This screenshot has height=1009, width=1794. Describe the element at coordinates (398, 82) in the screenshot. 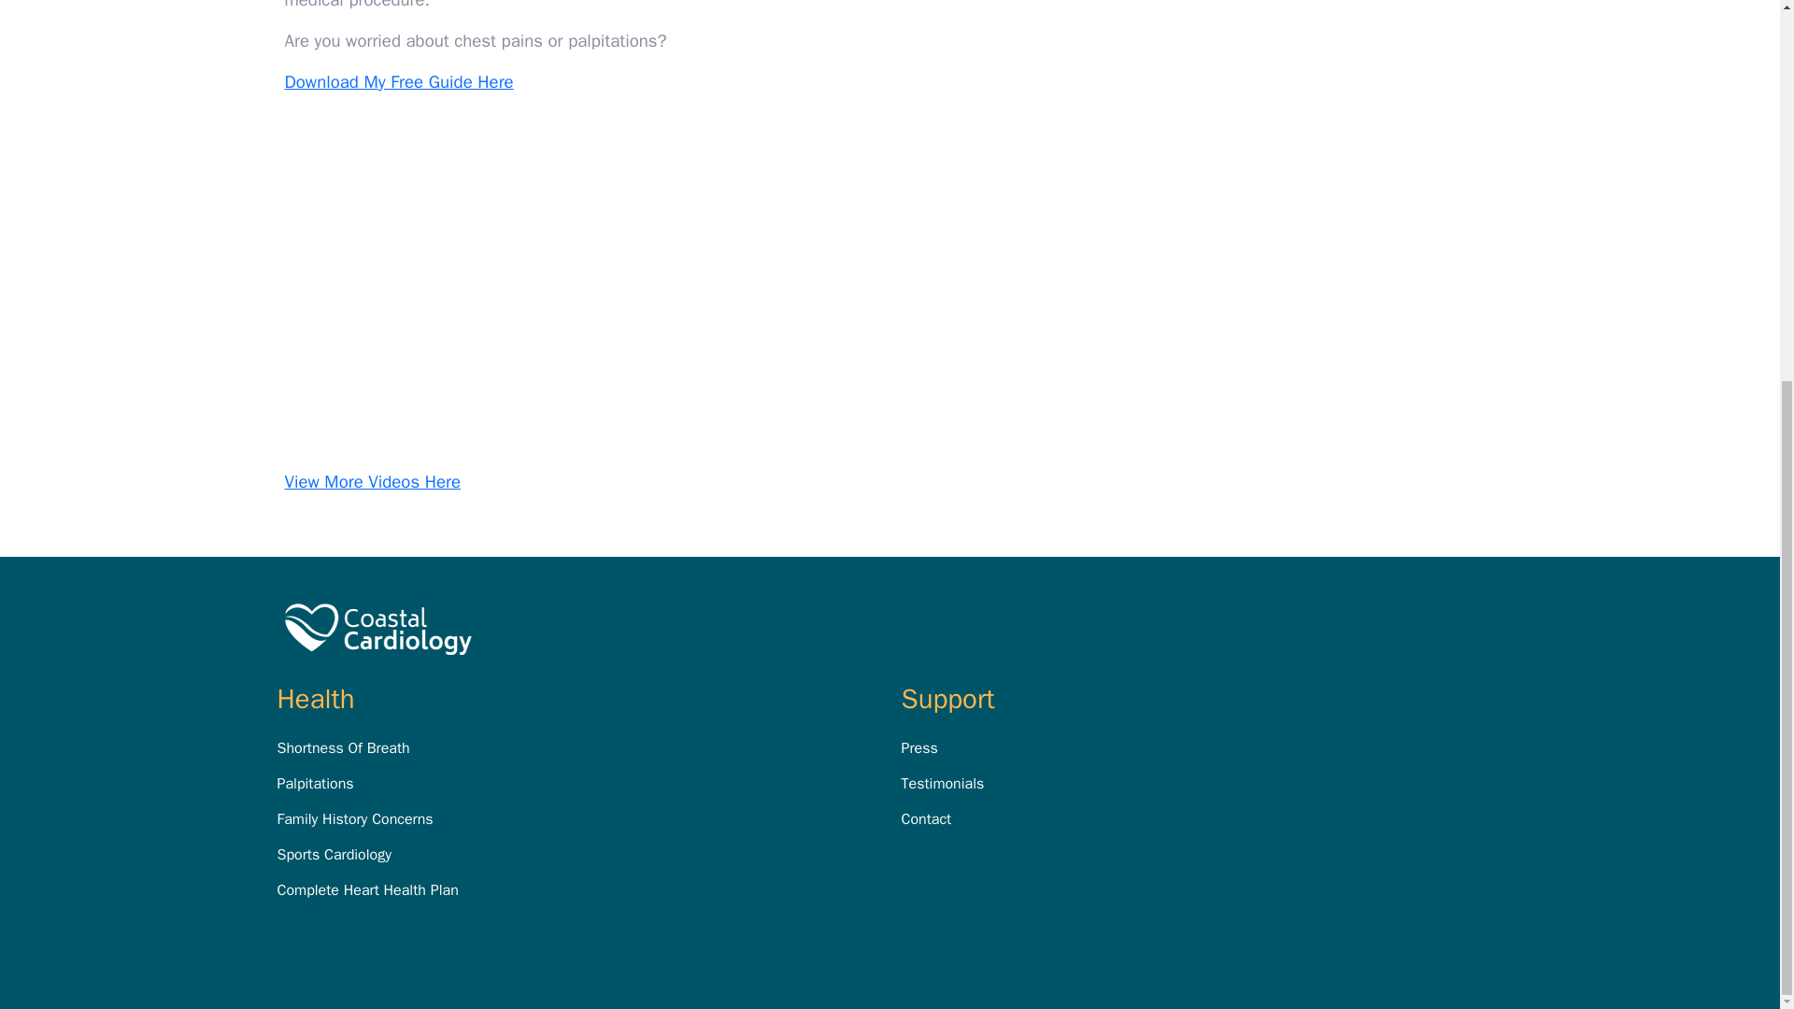

I see `Download My Free Guide Here` at that location.